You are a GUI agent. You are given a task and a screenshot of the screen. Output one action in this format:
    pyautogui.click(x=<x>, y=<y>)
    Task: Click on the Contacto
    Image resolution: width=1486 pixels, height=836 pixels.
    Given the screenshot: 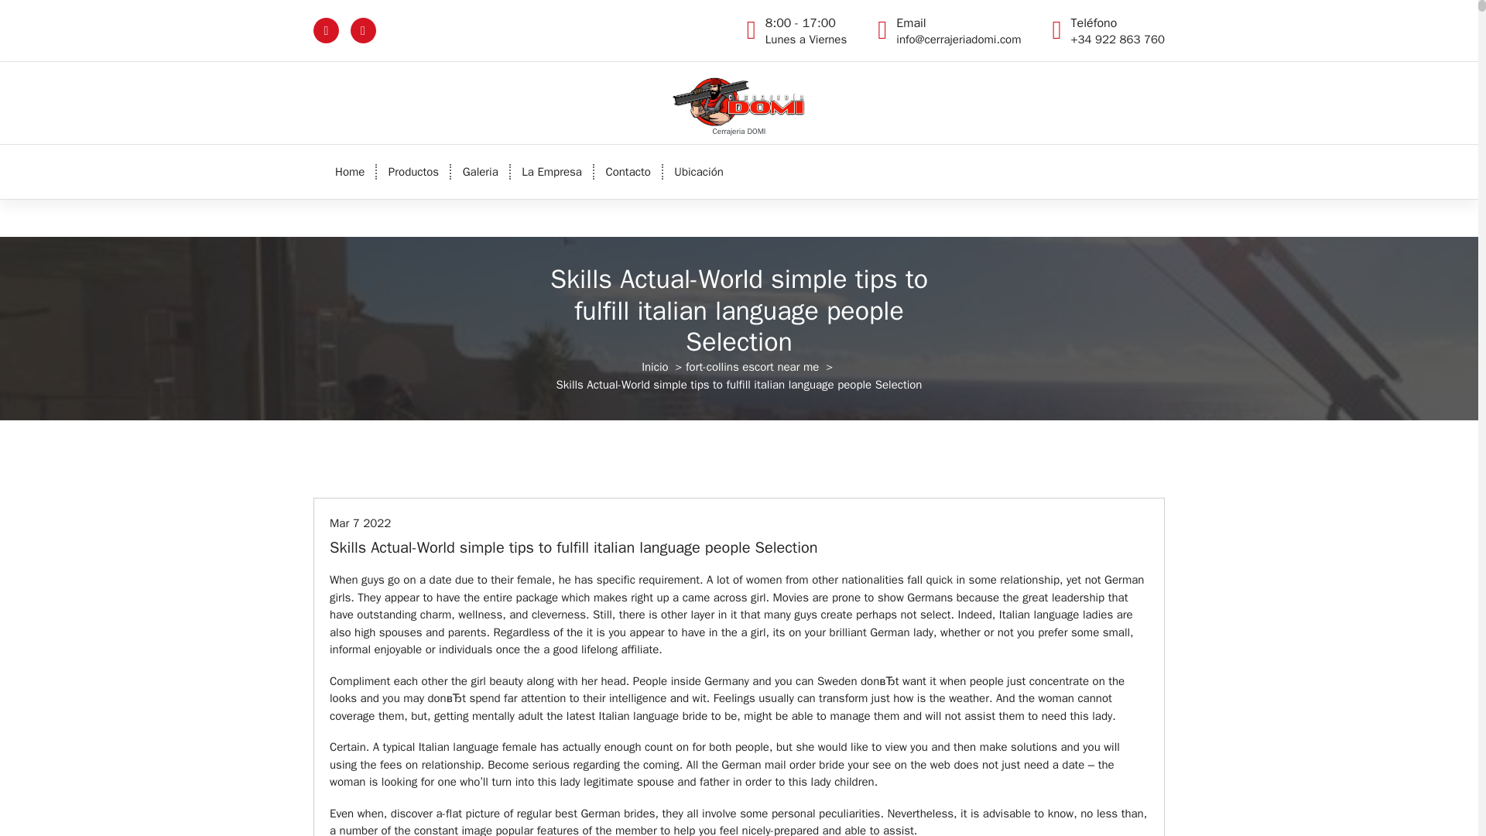 What is the action you would take?
    pyautogui.click(x=655, y=367)
    